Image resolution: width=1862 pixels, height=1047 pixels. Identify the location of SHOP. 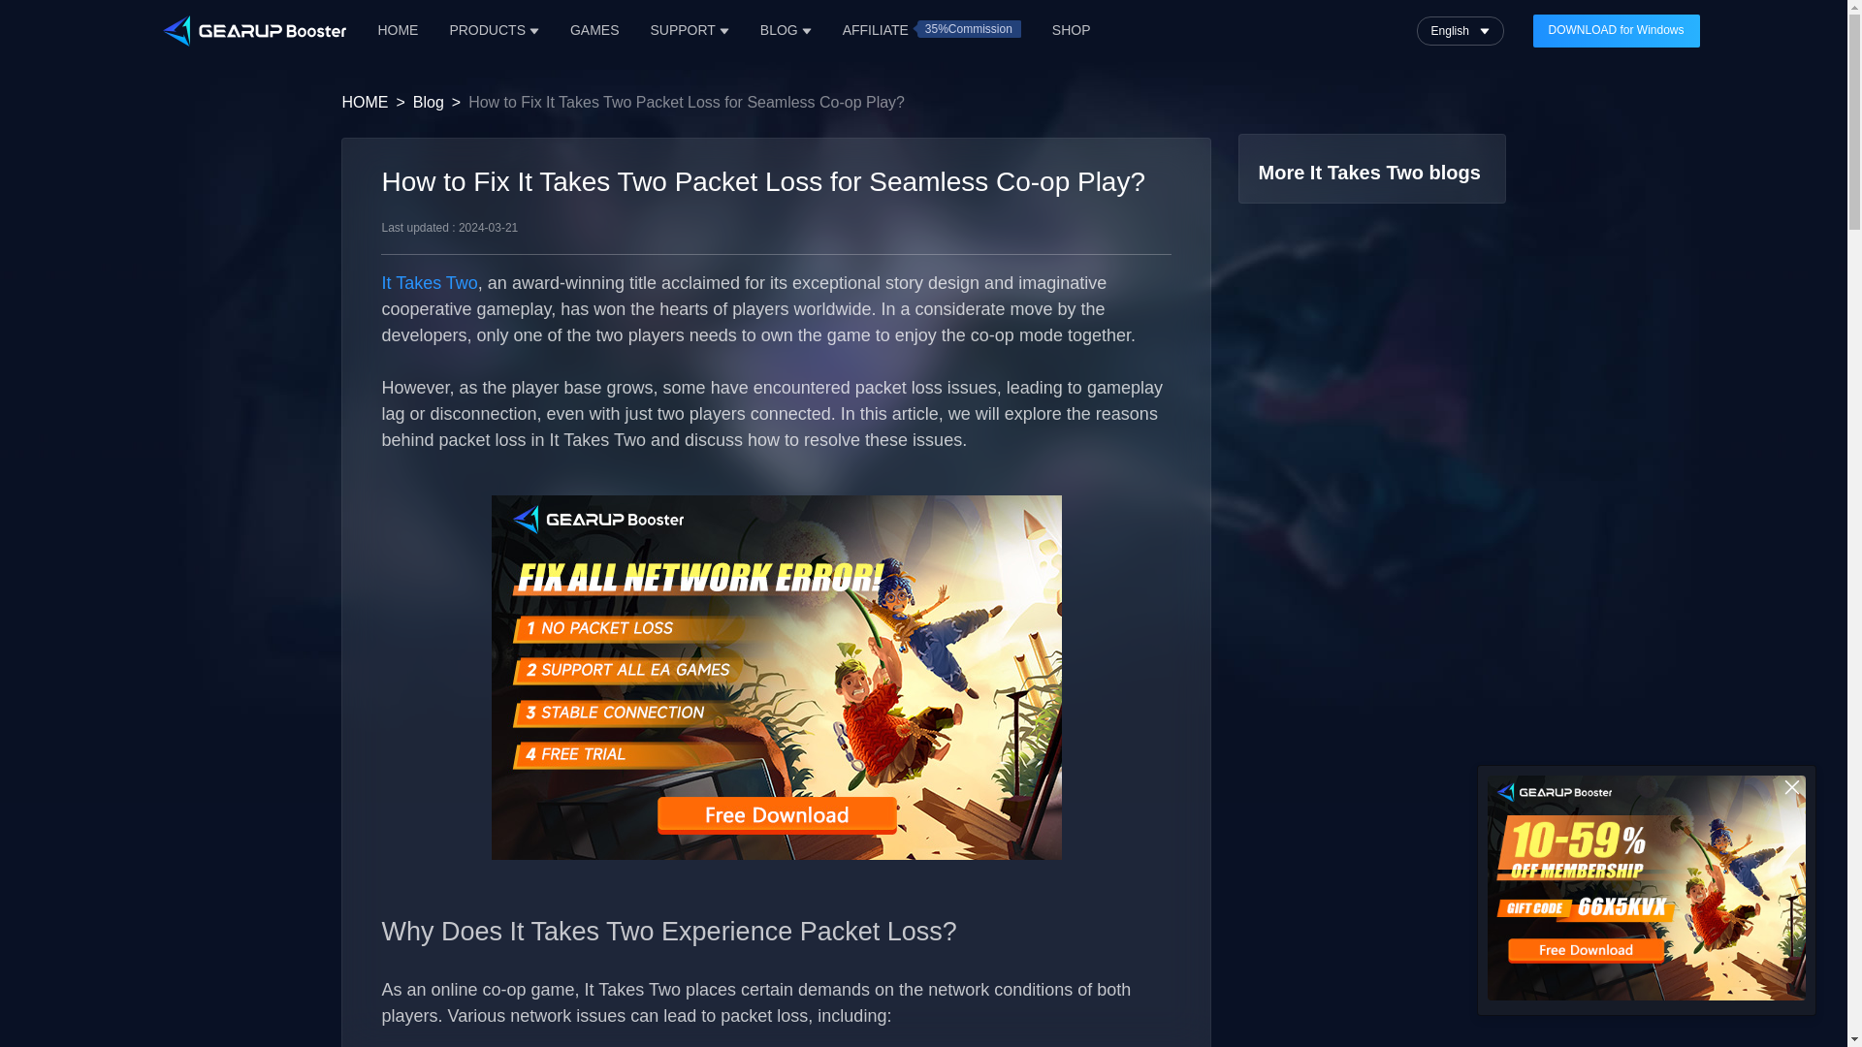
(1071, 30).